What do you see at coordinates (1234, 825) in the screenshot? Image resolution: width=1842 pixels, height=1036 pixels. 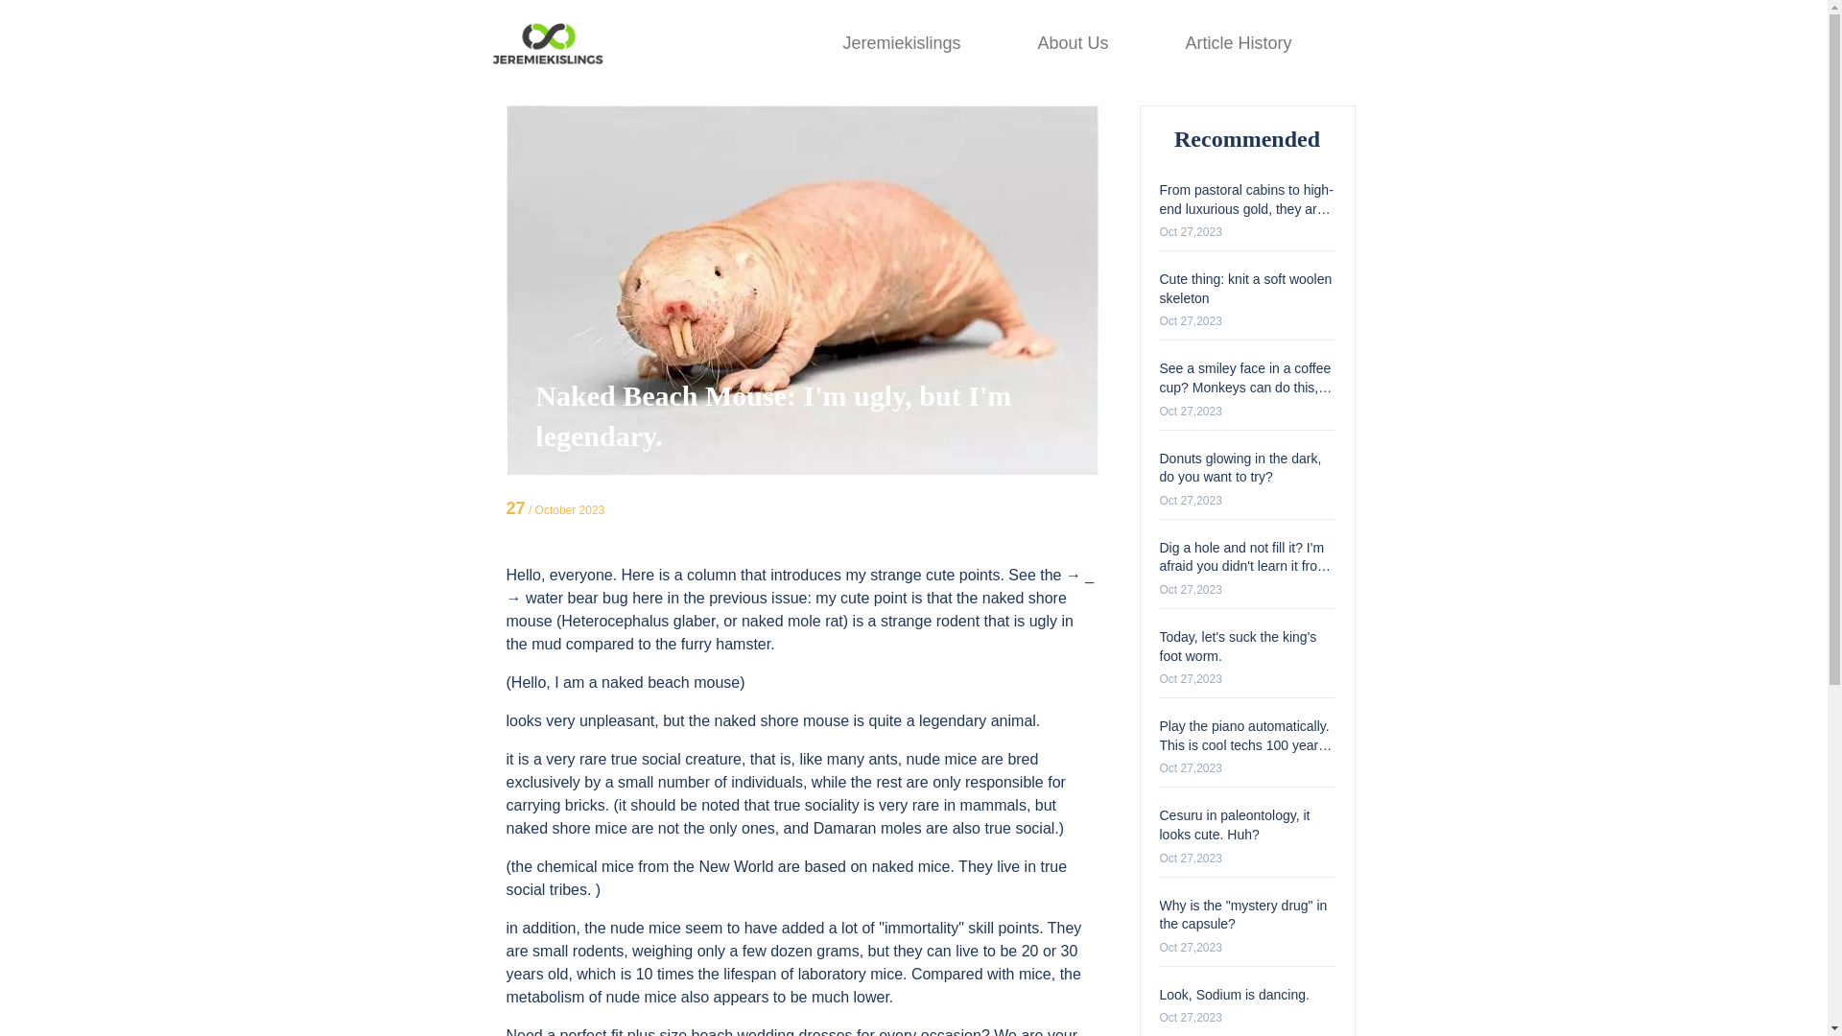 I see `Cesuru in paleontology, it looks cute. Huh?` at bounding box center [1234, 825].